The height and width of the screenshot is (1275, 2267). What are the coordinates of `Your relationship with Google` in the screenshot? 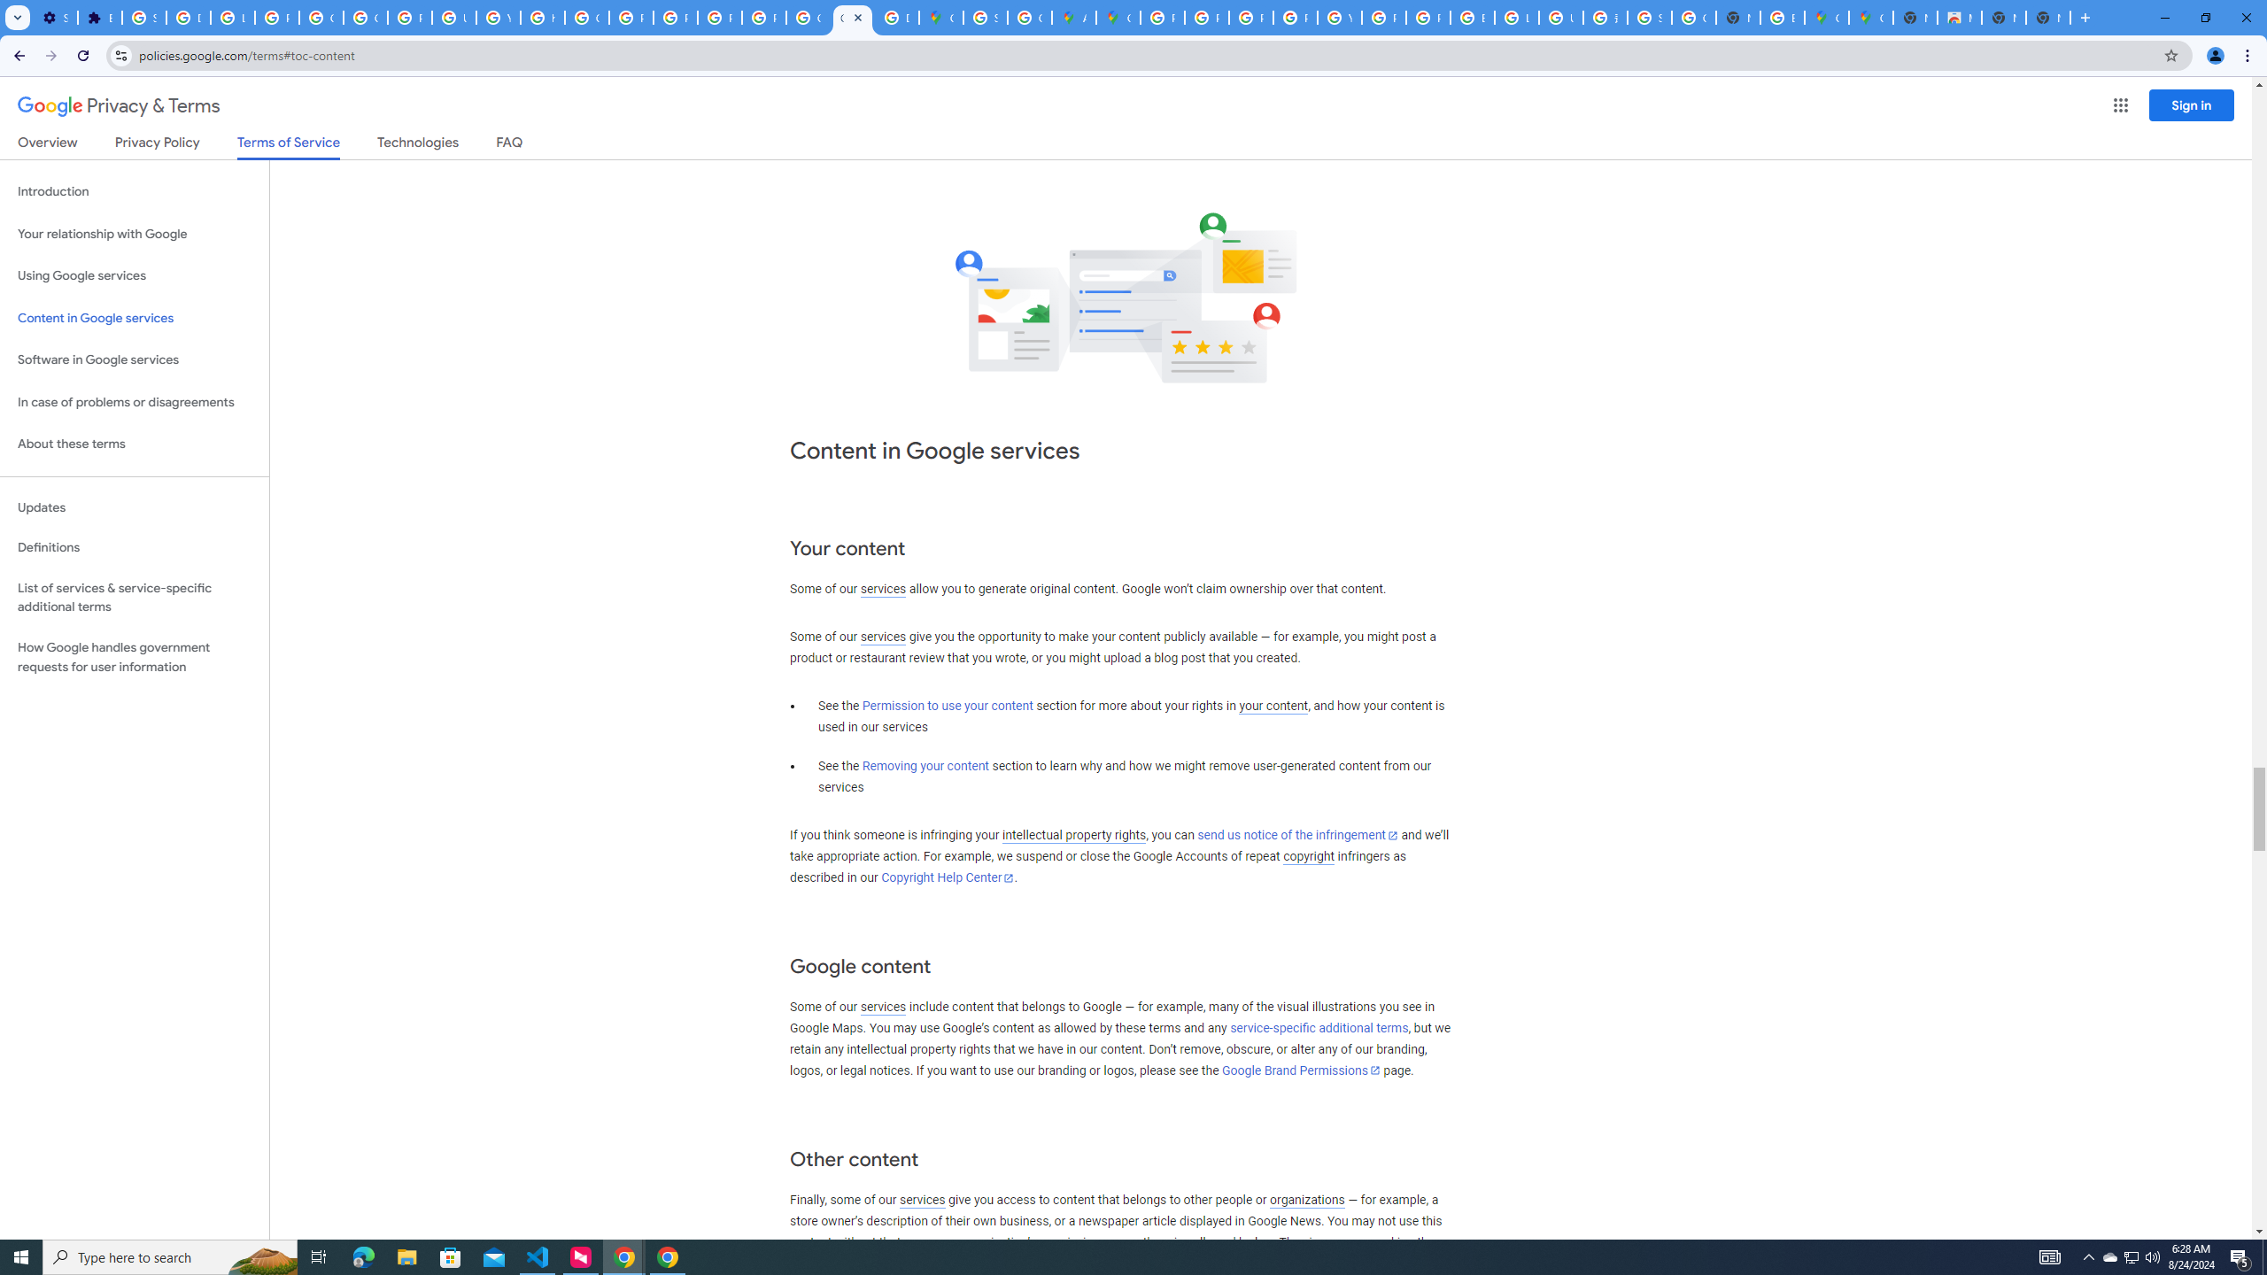 It's located at (135, 234).